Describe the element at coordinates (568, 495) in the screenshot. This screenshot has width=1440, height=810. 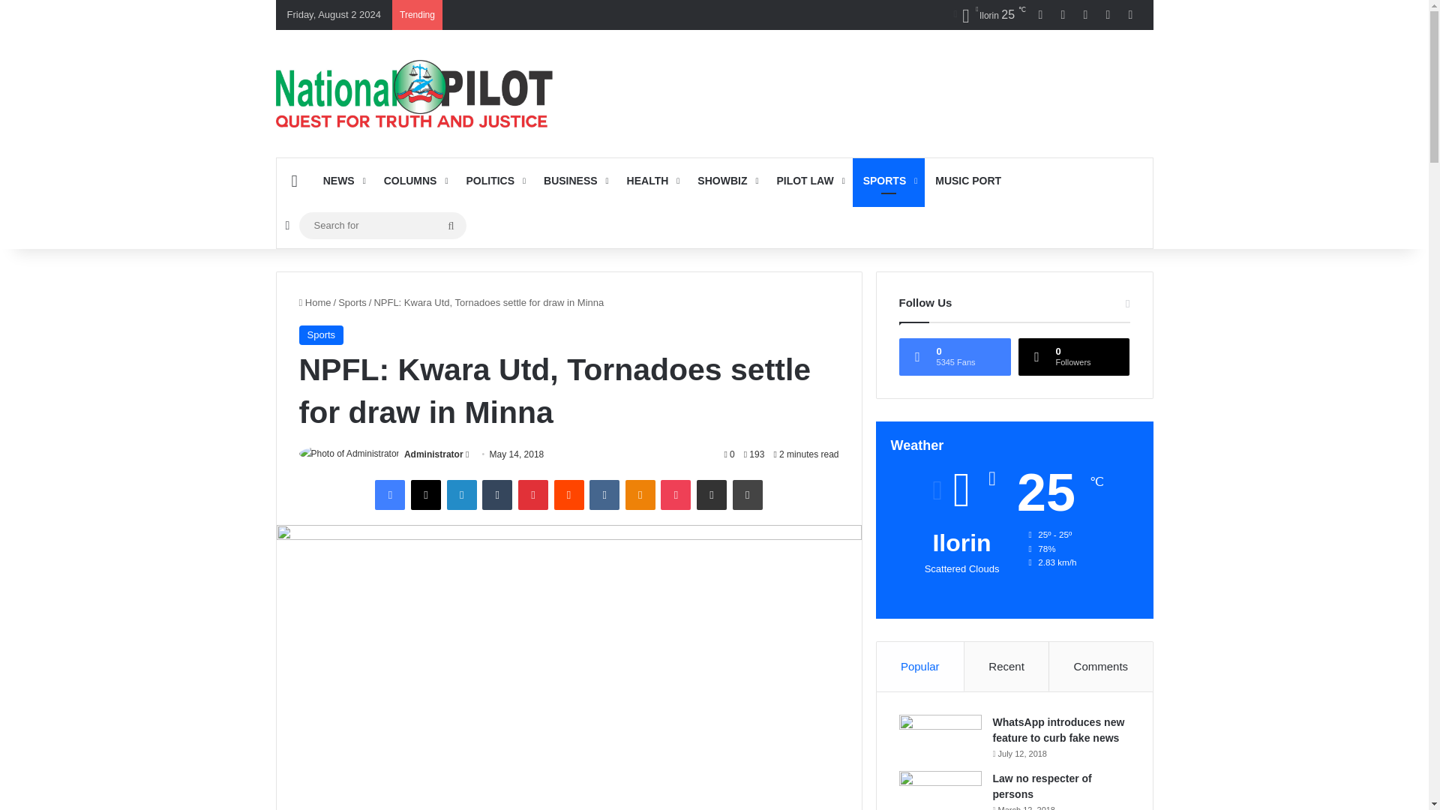
I see `Reddit` at that location.